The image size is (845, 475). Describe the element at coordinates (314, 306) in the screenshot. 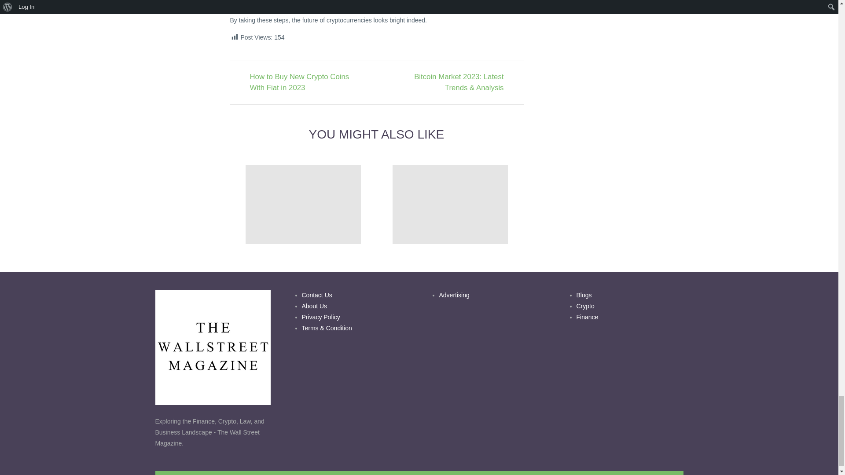

I see `About Us` at that location.